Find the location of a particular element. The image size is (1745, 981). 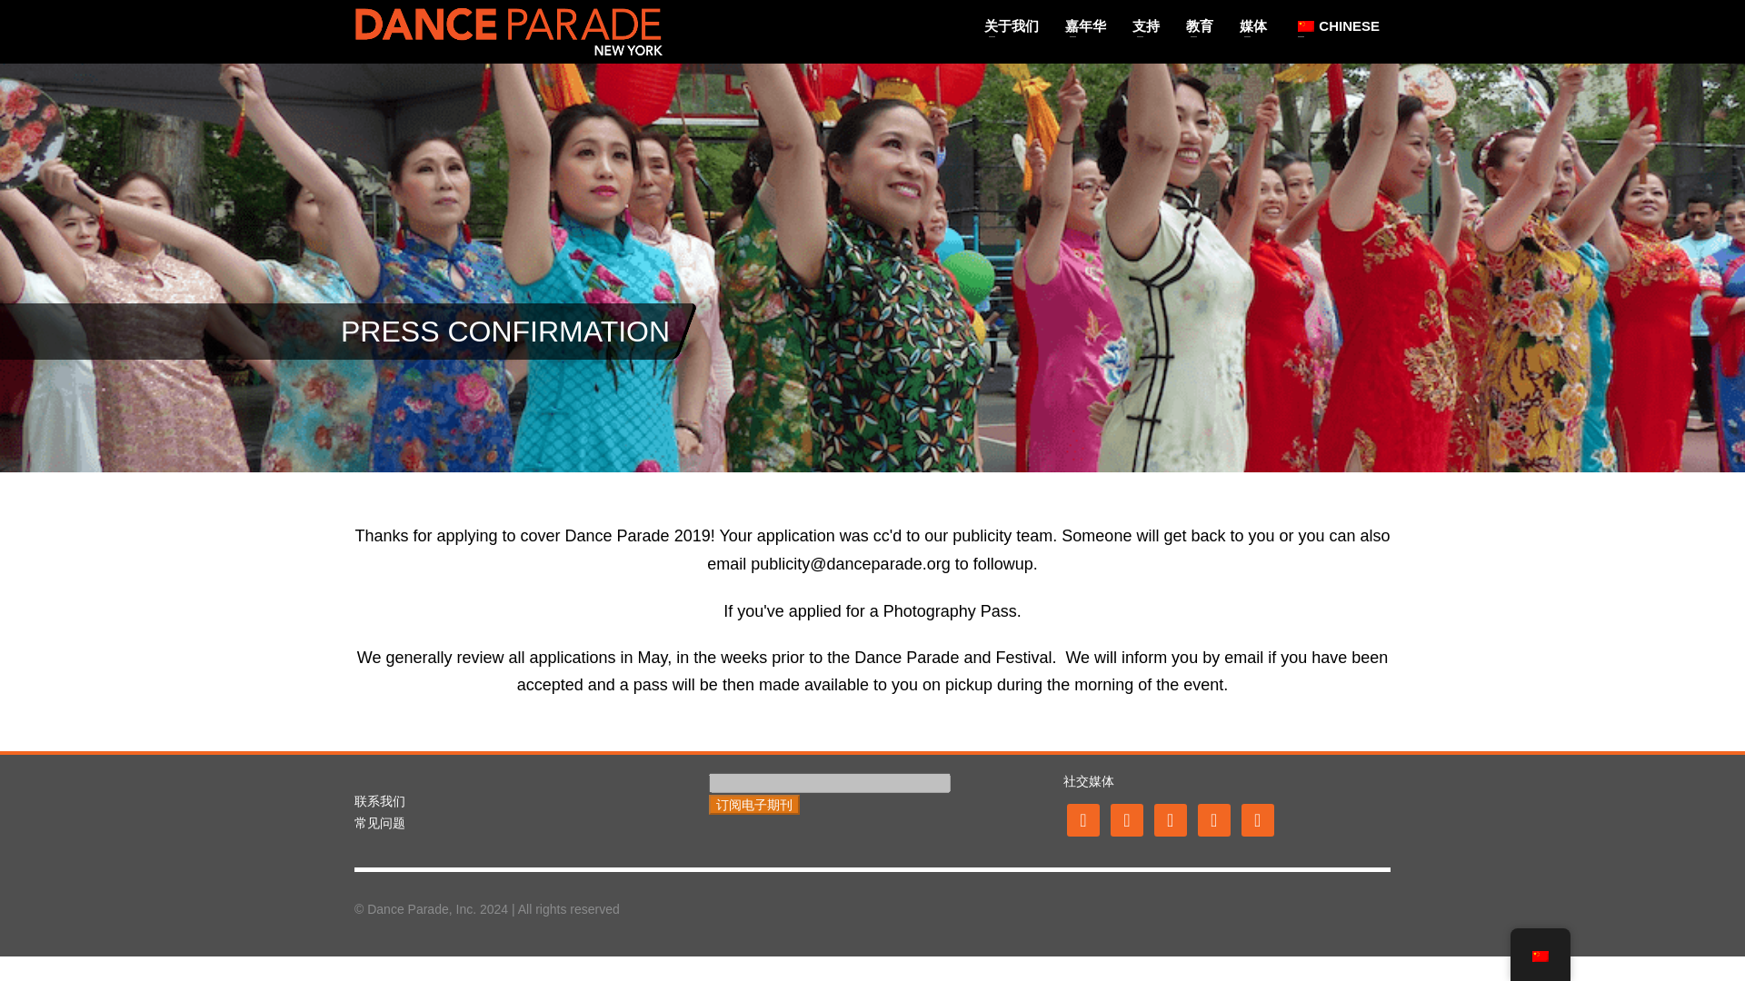

twitter is located at coordinates (1126, 818).